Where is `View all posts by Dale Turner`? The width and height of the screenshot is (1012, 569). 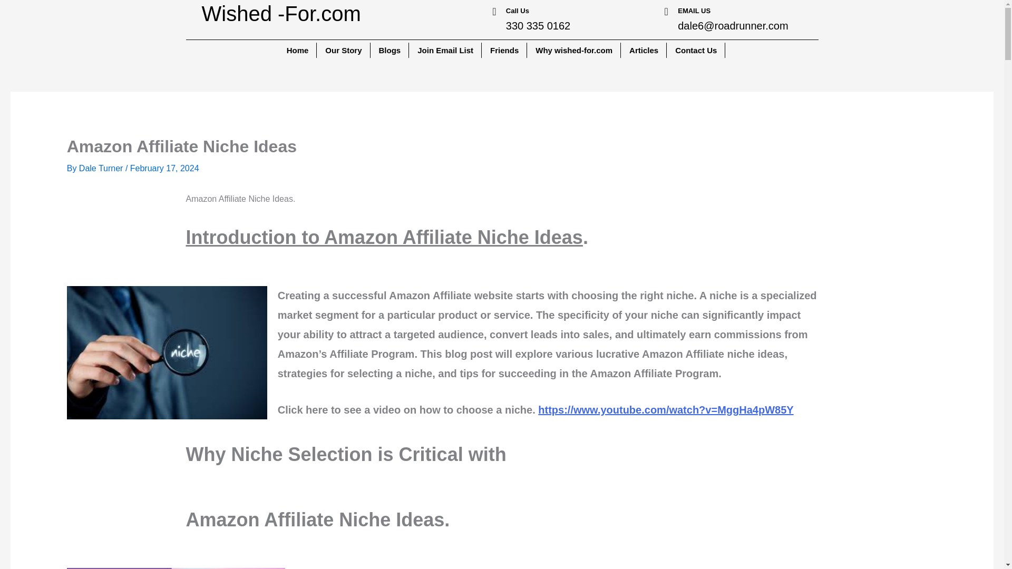 View all posts by Dale Turner is located at coordinates (102, 169).